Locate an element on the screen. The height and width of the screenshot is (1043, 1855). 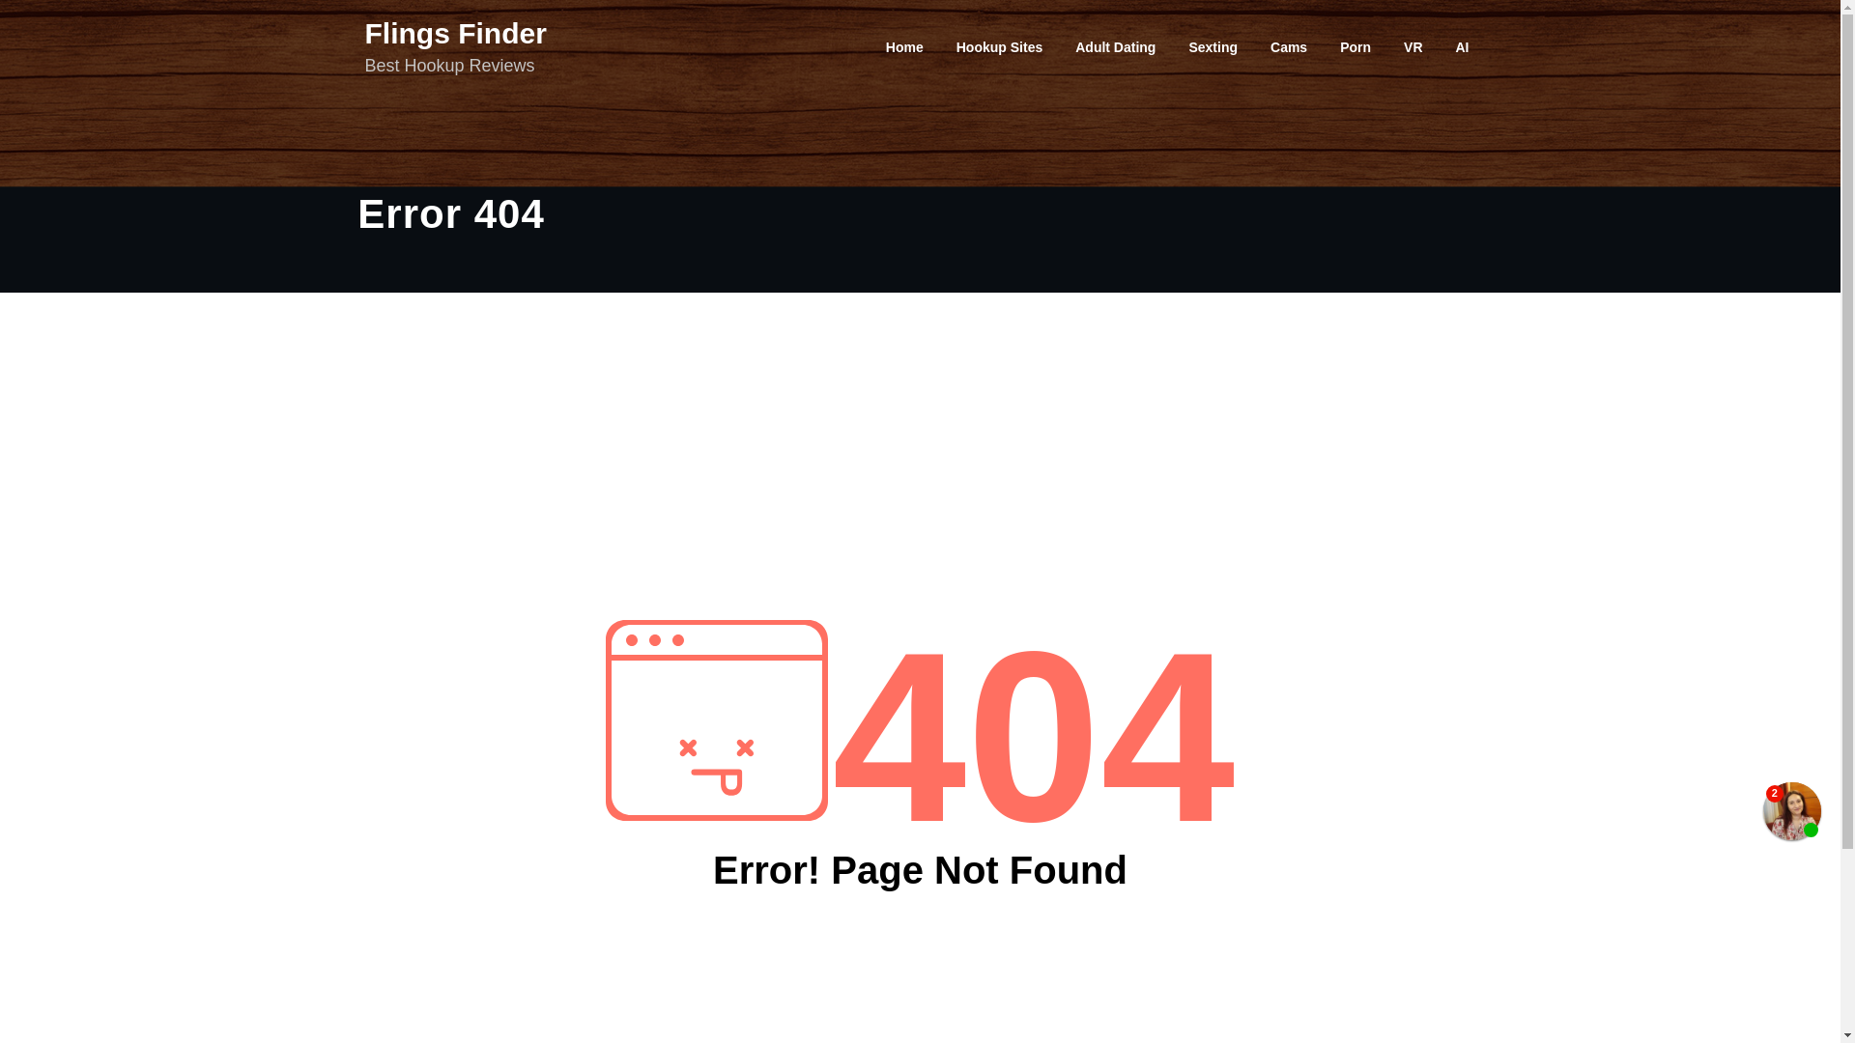
Adult Dating is located at coordinates (1115, 46).